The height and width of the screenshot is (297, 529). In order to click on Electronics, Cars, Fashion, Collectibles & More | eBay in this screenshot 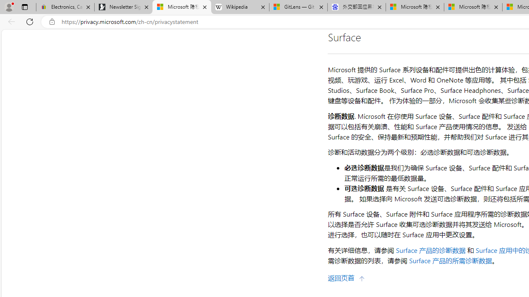, I will do `click(65, 7)`.